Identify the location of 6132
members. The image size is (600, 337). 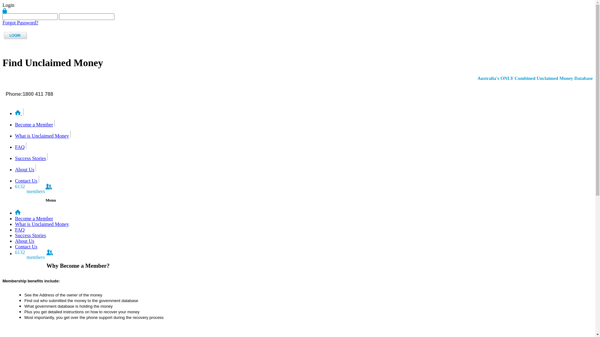
(49, 188).